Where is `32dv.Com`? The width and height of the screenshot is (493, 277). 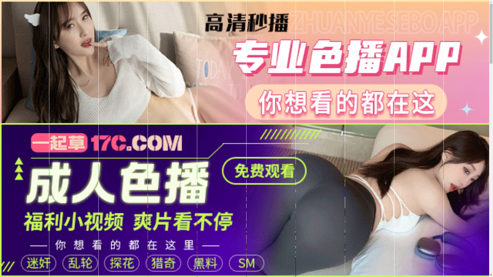 32dv.Com is located at coordinates (139, 171).